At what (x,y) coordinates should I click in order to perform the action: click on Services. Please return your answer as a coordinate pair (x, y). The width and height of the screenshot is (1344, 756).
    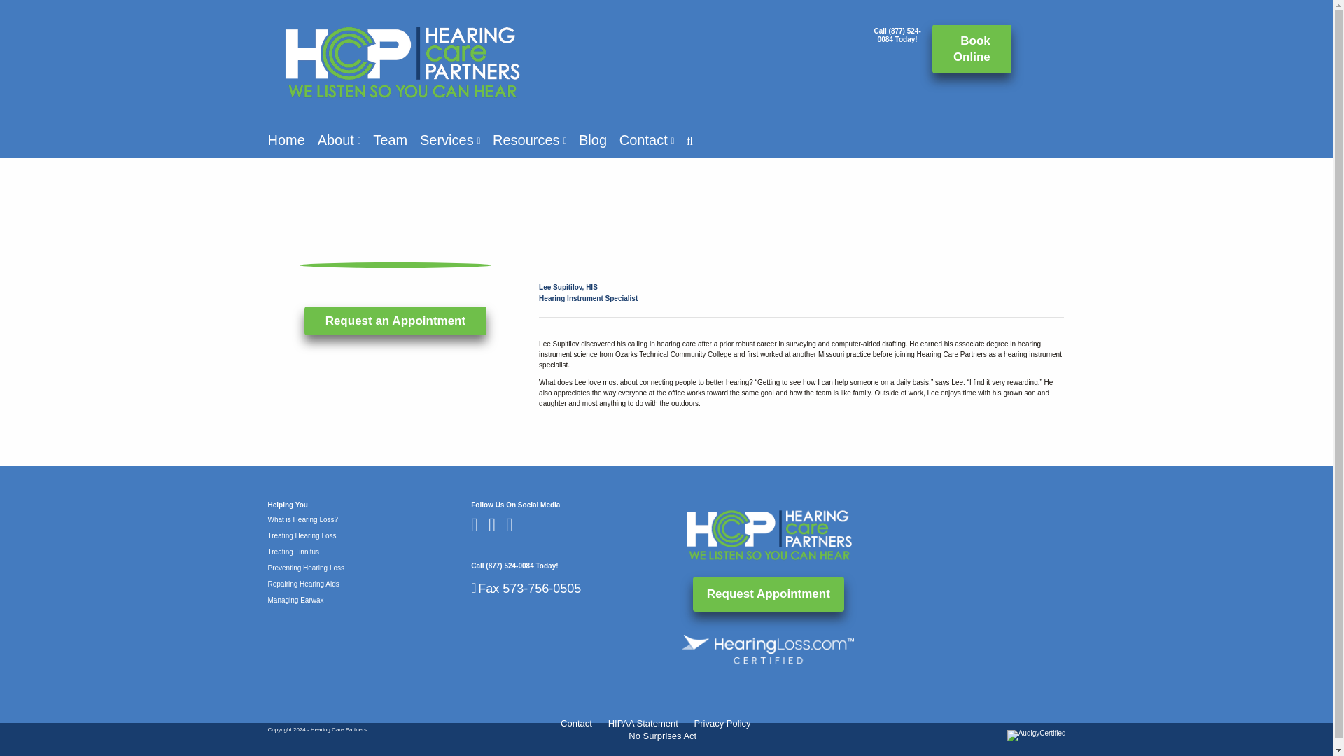
    Looking at the image, I should click on (449, 140).